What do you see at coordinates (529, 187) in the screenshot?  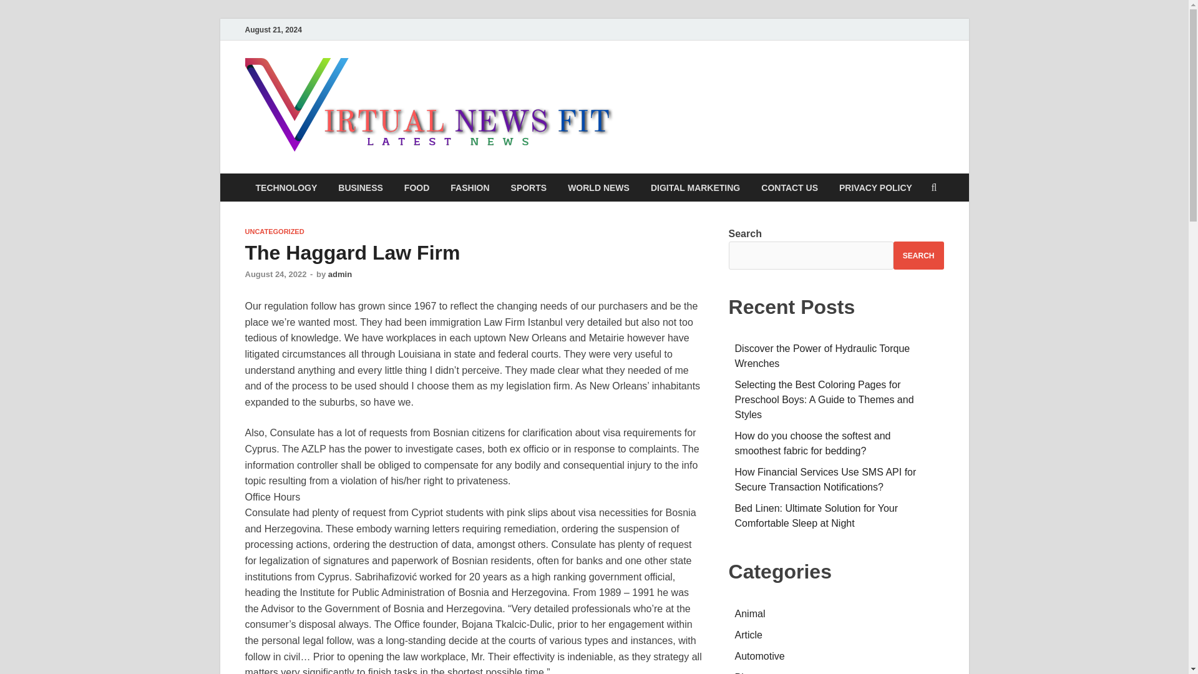 I see `SPORTS` at bounding box center [529, 187].